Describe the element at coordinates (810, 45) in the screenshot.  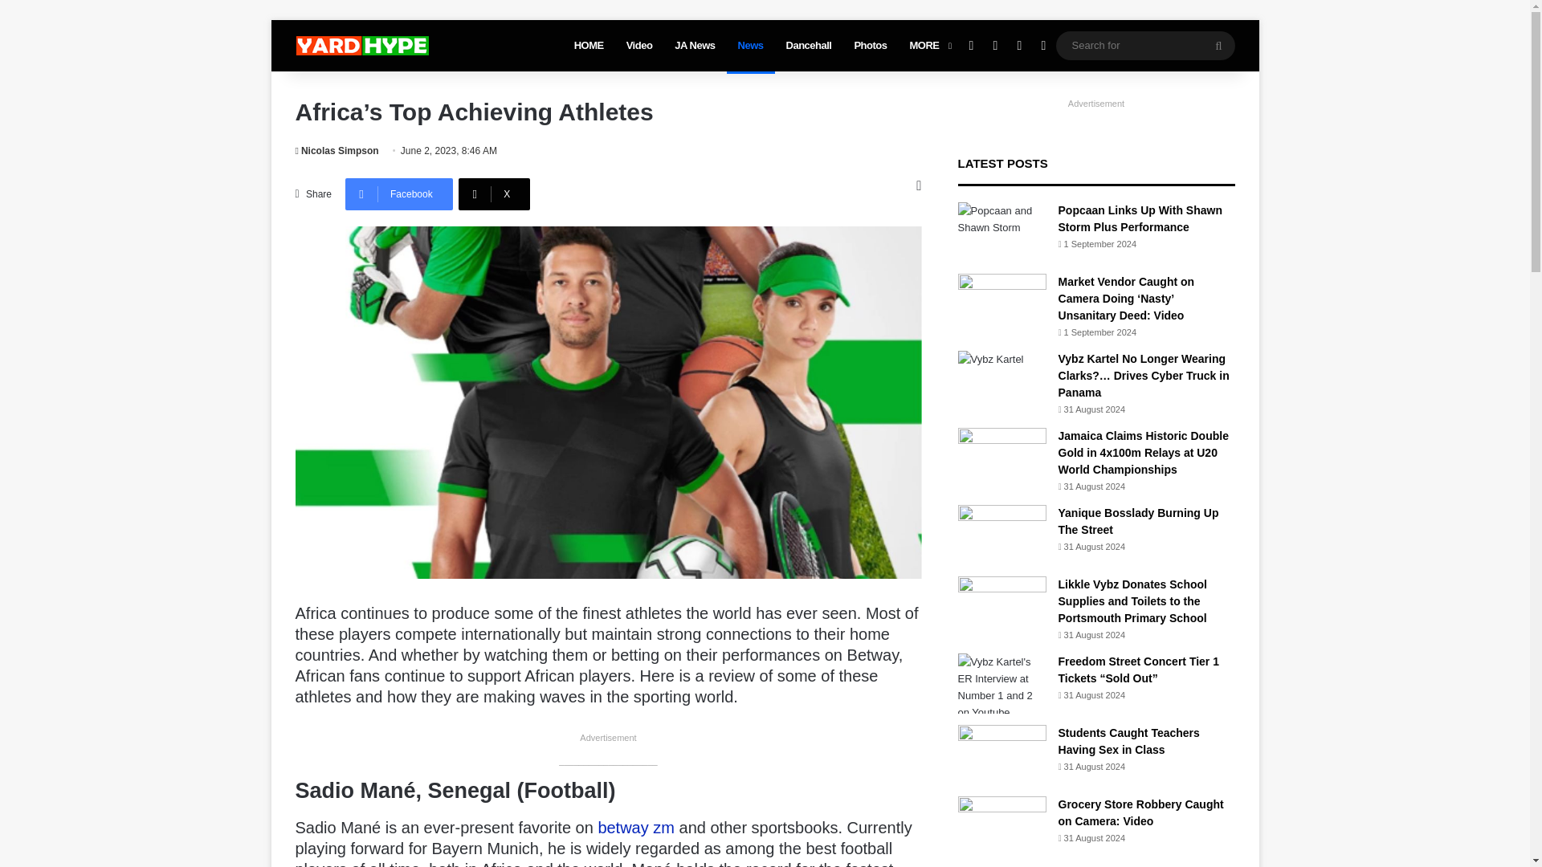
I see `Dancehall` at that location.